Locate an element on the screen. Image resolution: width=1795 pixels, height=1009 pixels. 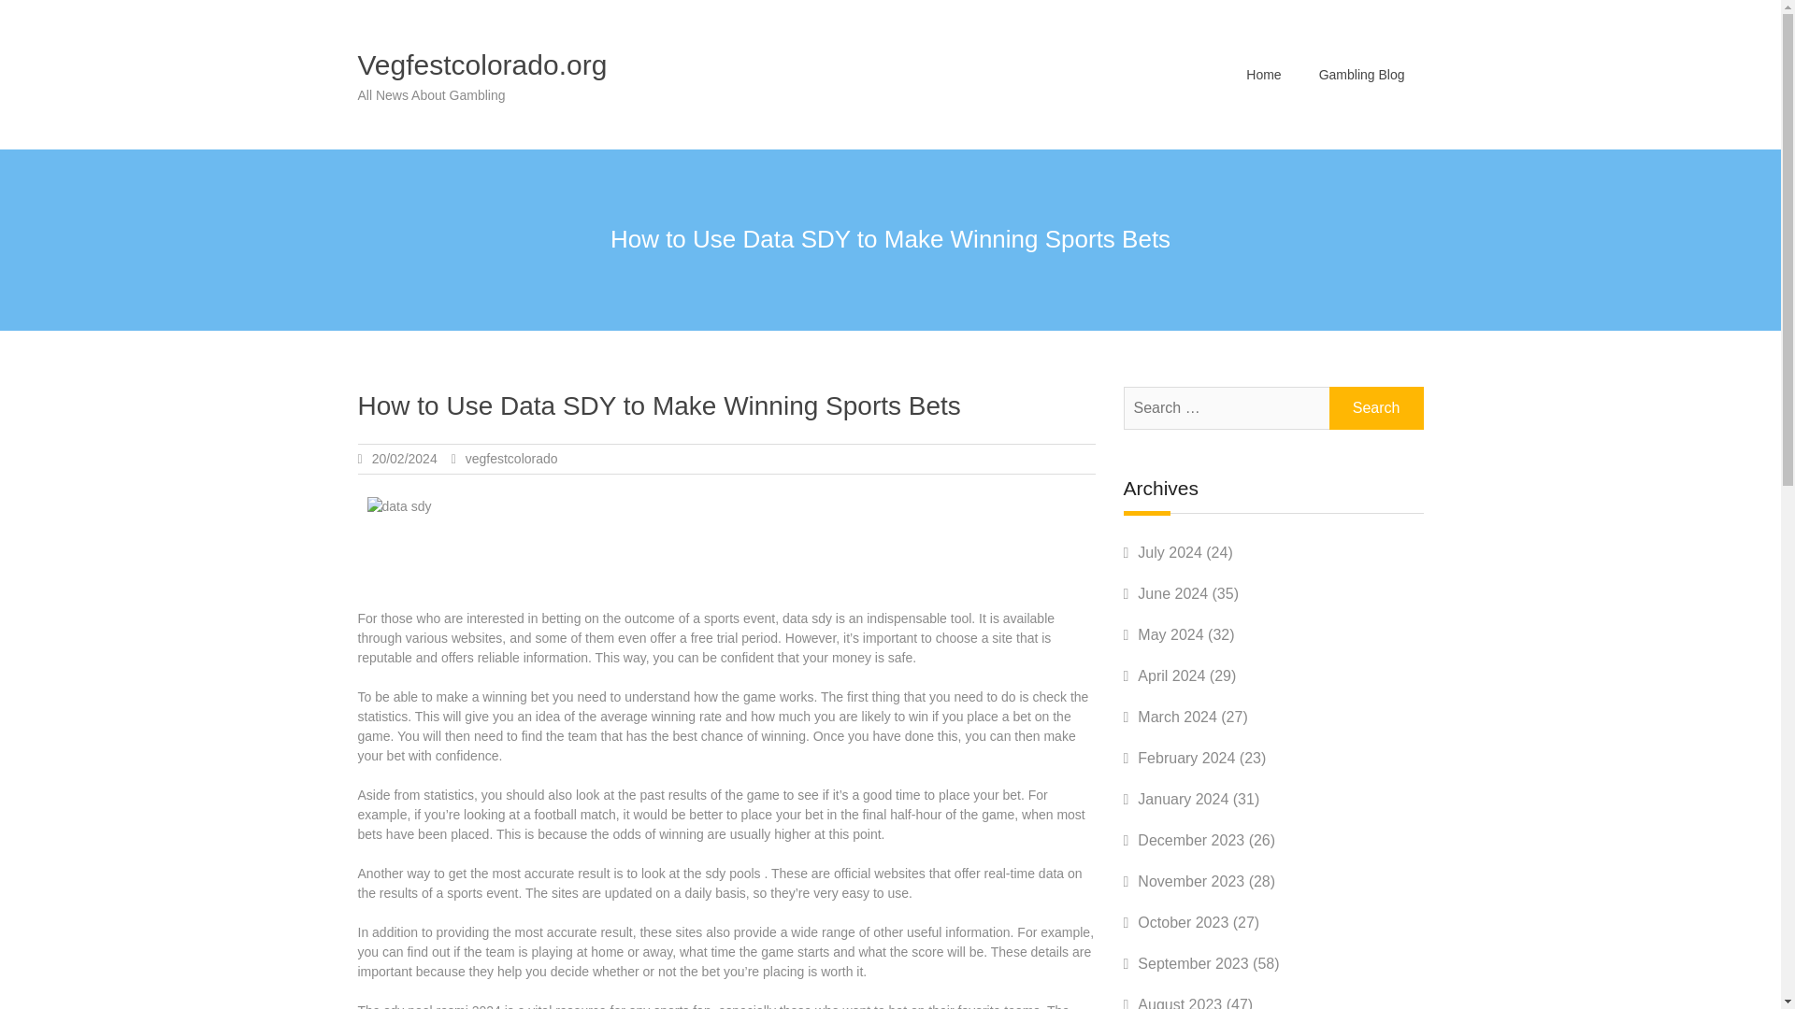
November 2023 is located at coordinates (1191, 881).